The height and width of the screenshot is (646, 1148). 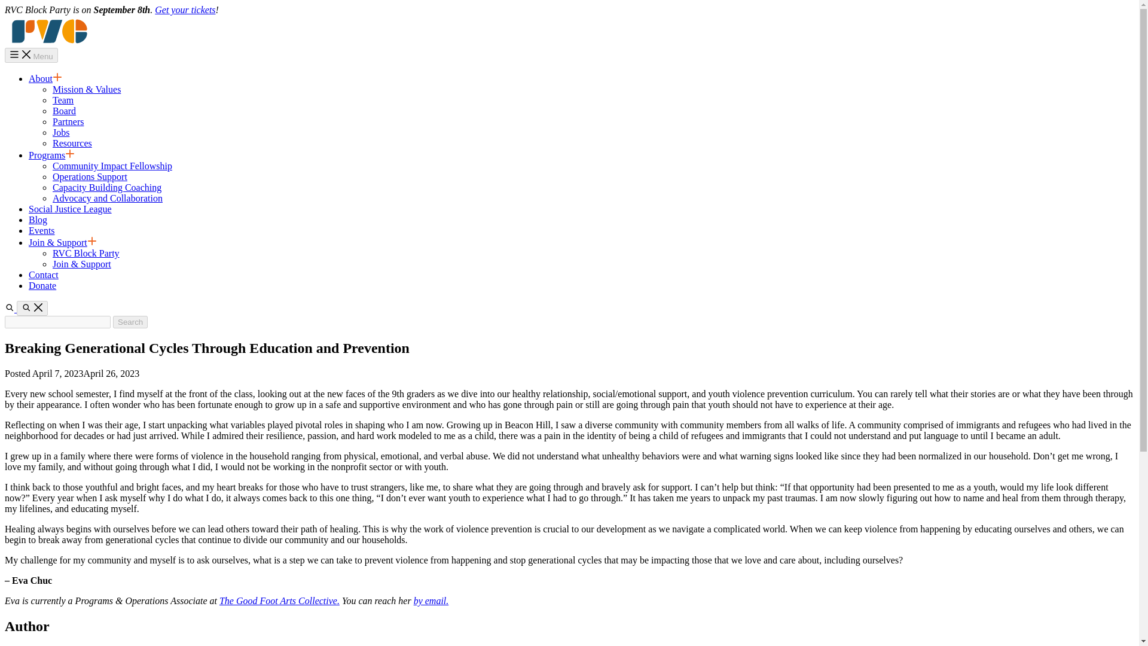 I want to click on Community Impact Fellowship, so click(x=112, y=166).